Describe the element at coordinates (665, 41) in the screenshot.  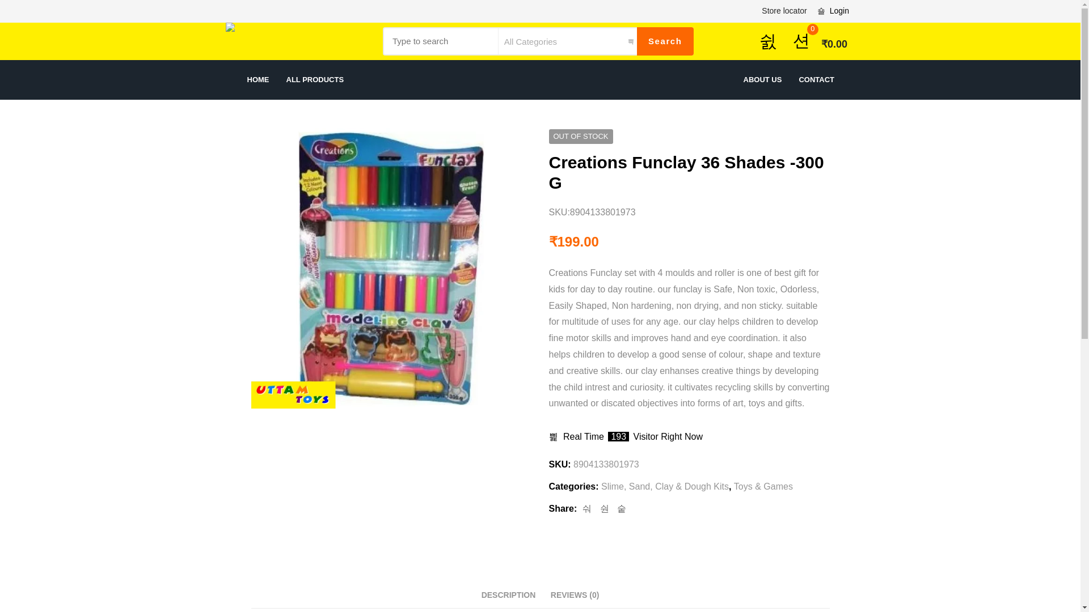
I see `Search` at that location.